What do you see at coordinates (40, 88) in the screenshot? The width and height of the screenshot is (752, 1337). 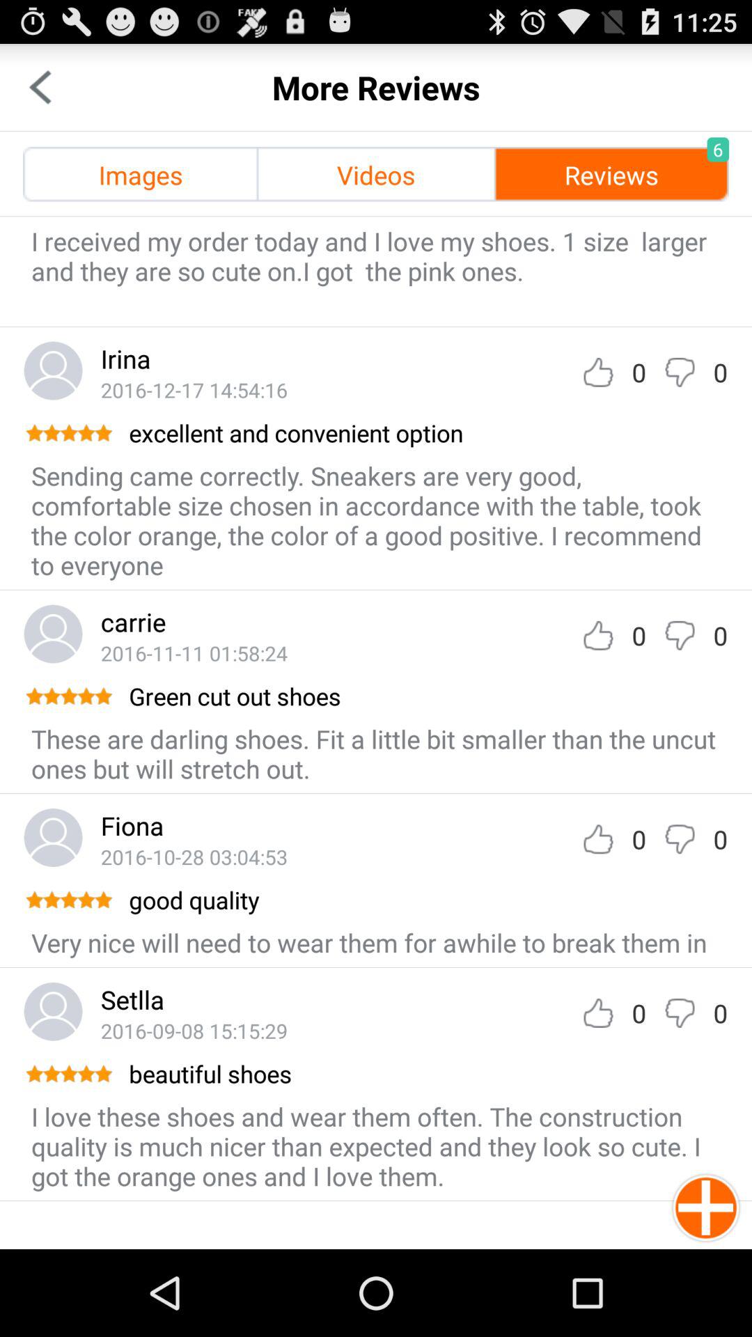 I see `go back option` at bounding box center [40, 88].